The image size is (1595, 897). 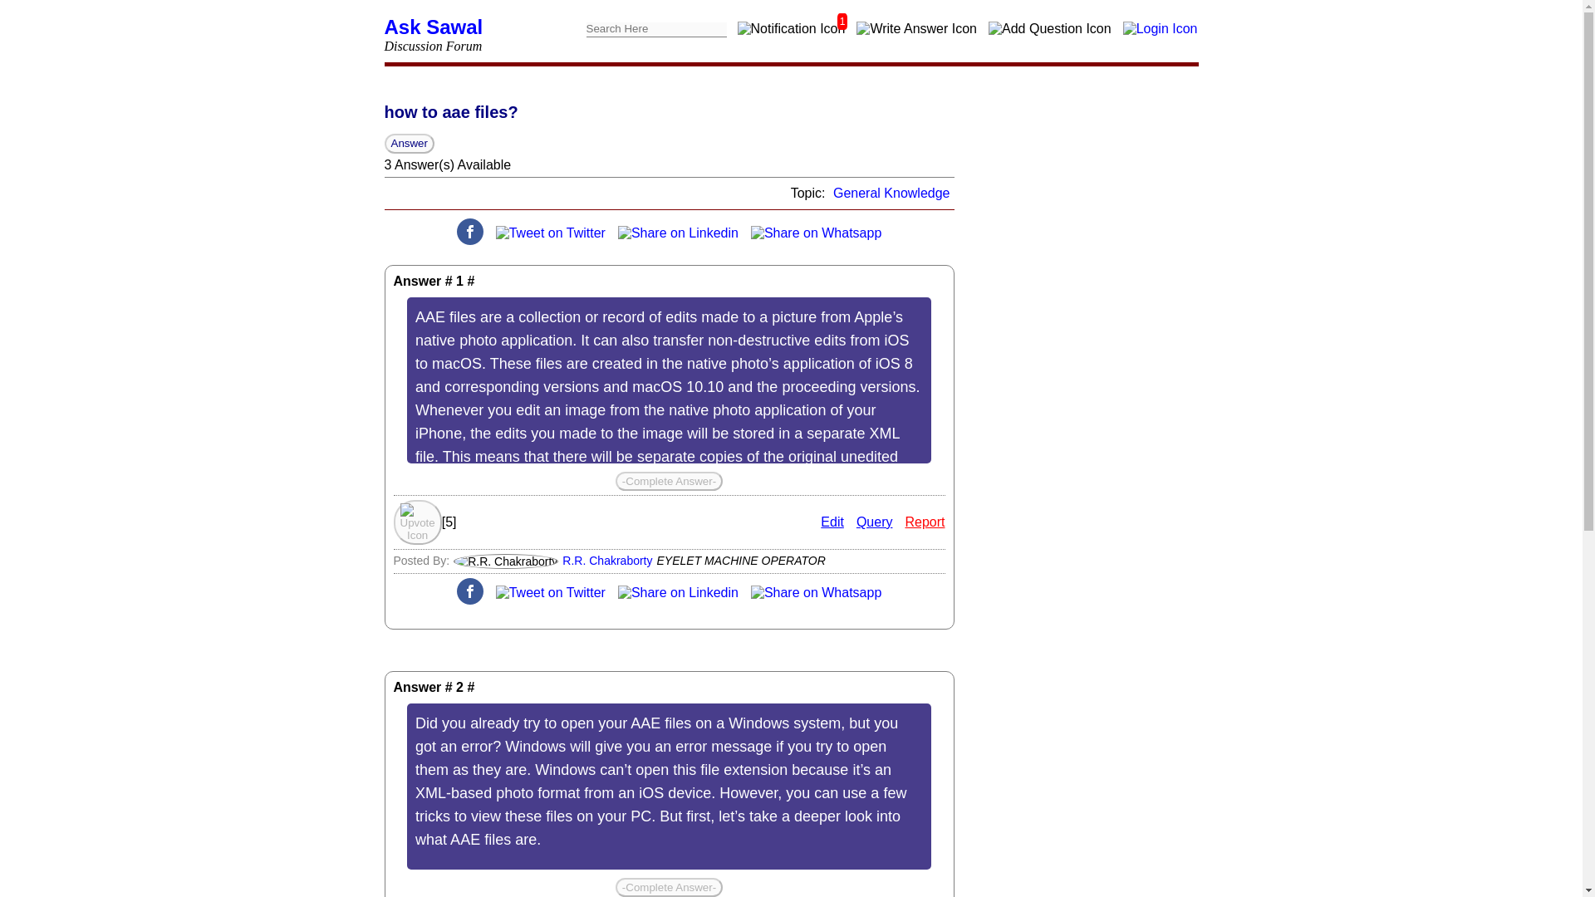 What do you see at coordinates (1161, 28) in the screenshot?
I see `Signin Signout Option` at bounding box center [1161, 28].